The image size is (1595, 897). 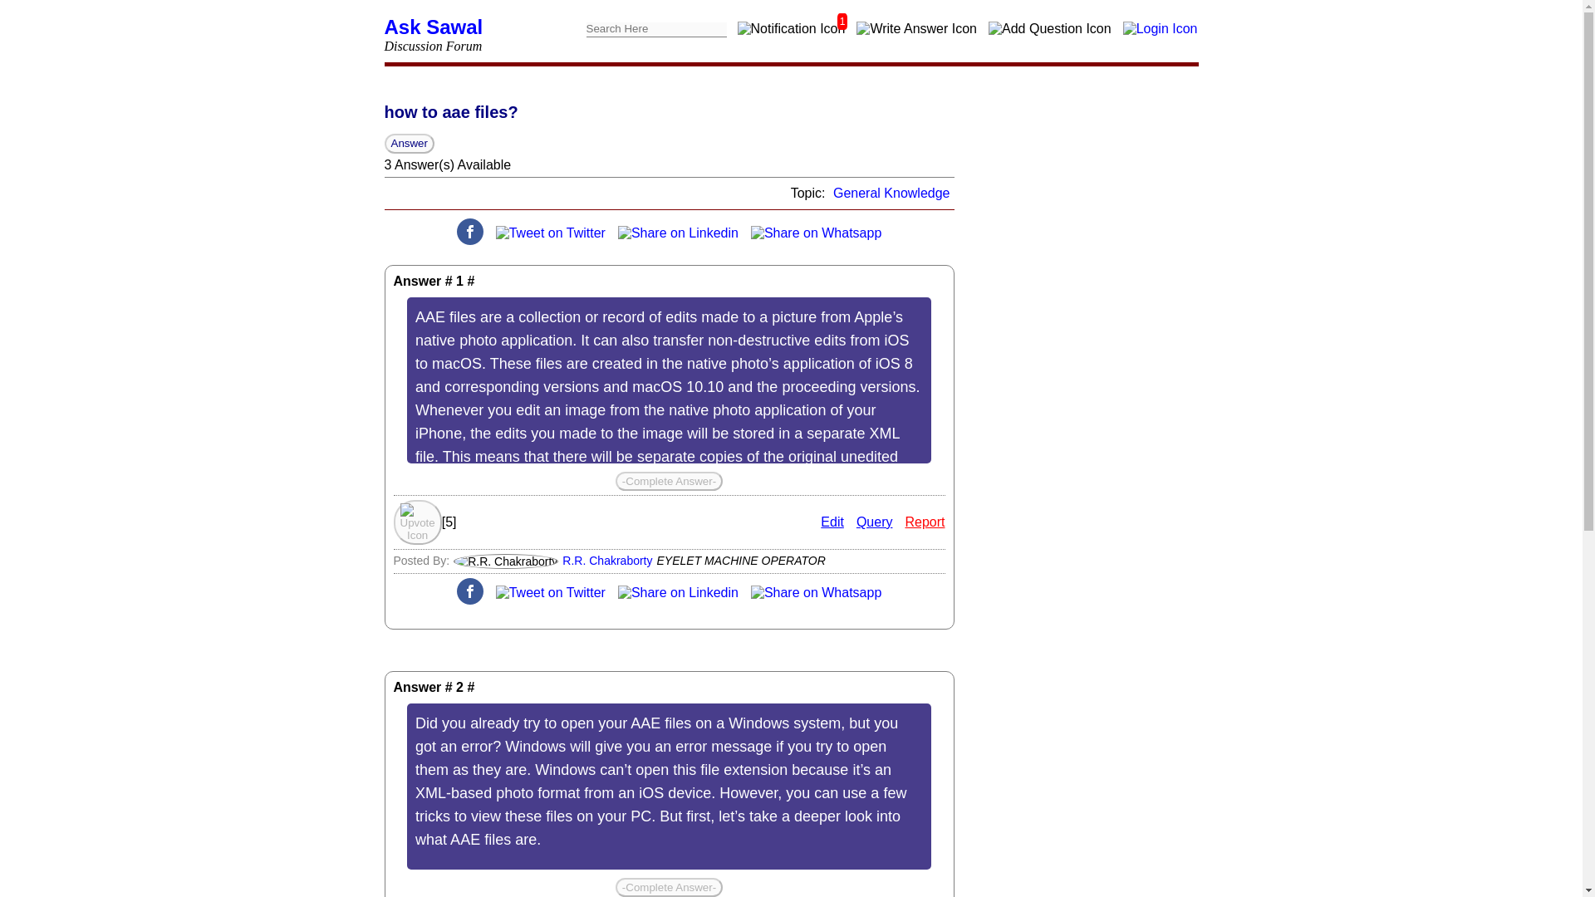 What do you see at coordinates (1161, 28) in the screenshot?
I see `Signin Signout Option` at bounding box center [1161, 28].